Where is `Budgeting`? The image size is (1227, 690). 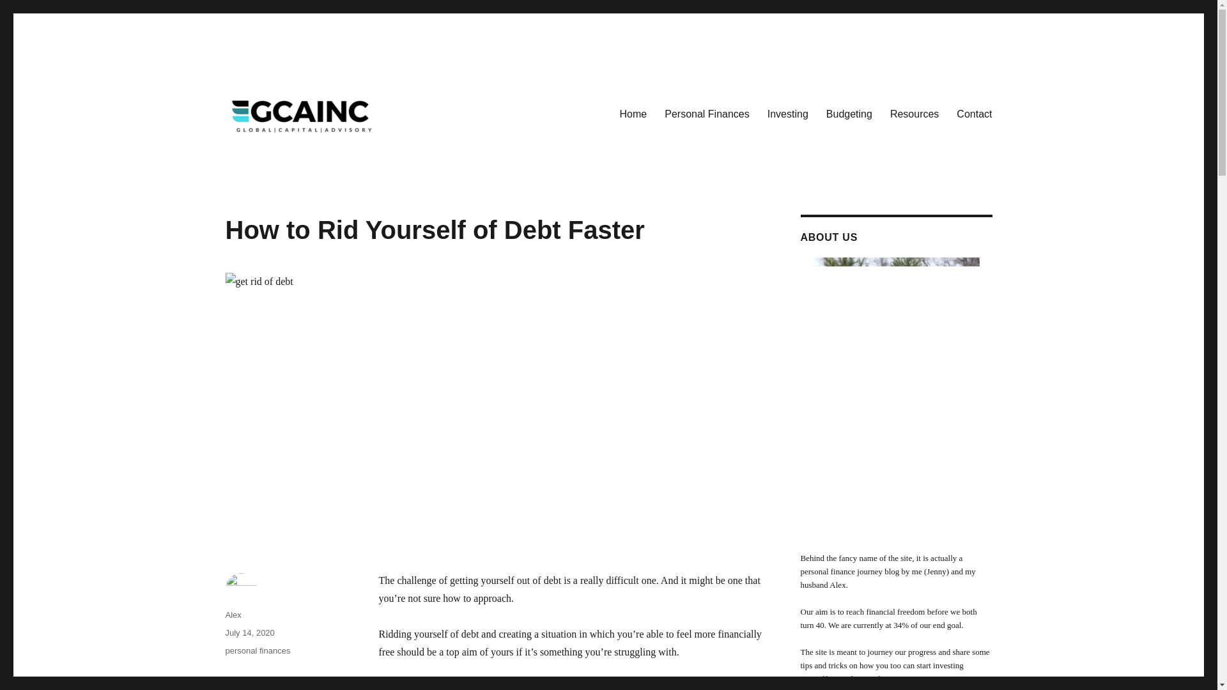 Budgeting is located at coordinates (849, 114).